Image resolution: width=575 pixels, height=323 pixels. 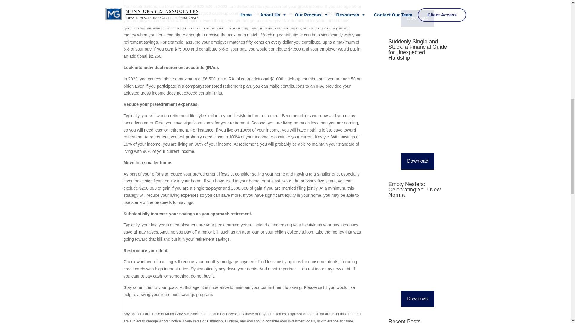 What do you see at coordinates (417, 299) in the screenshot?
I see `Download` at bounding box center [417, 299].